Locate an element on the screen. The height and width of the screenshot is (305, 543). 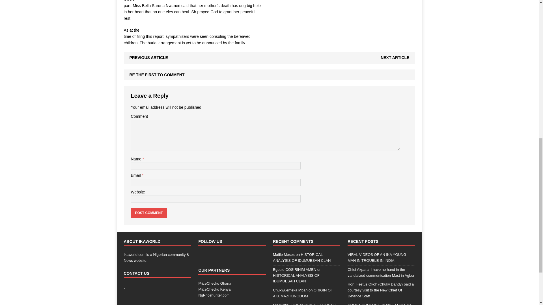
PriceChecko Kenya is located at coordinates (214, 289).